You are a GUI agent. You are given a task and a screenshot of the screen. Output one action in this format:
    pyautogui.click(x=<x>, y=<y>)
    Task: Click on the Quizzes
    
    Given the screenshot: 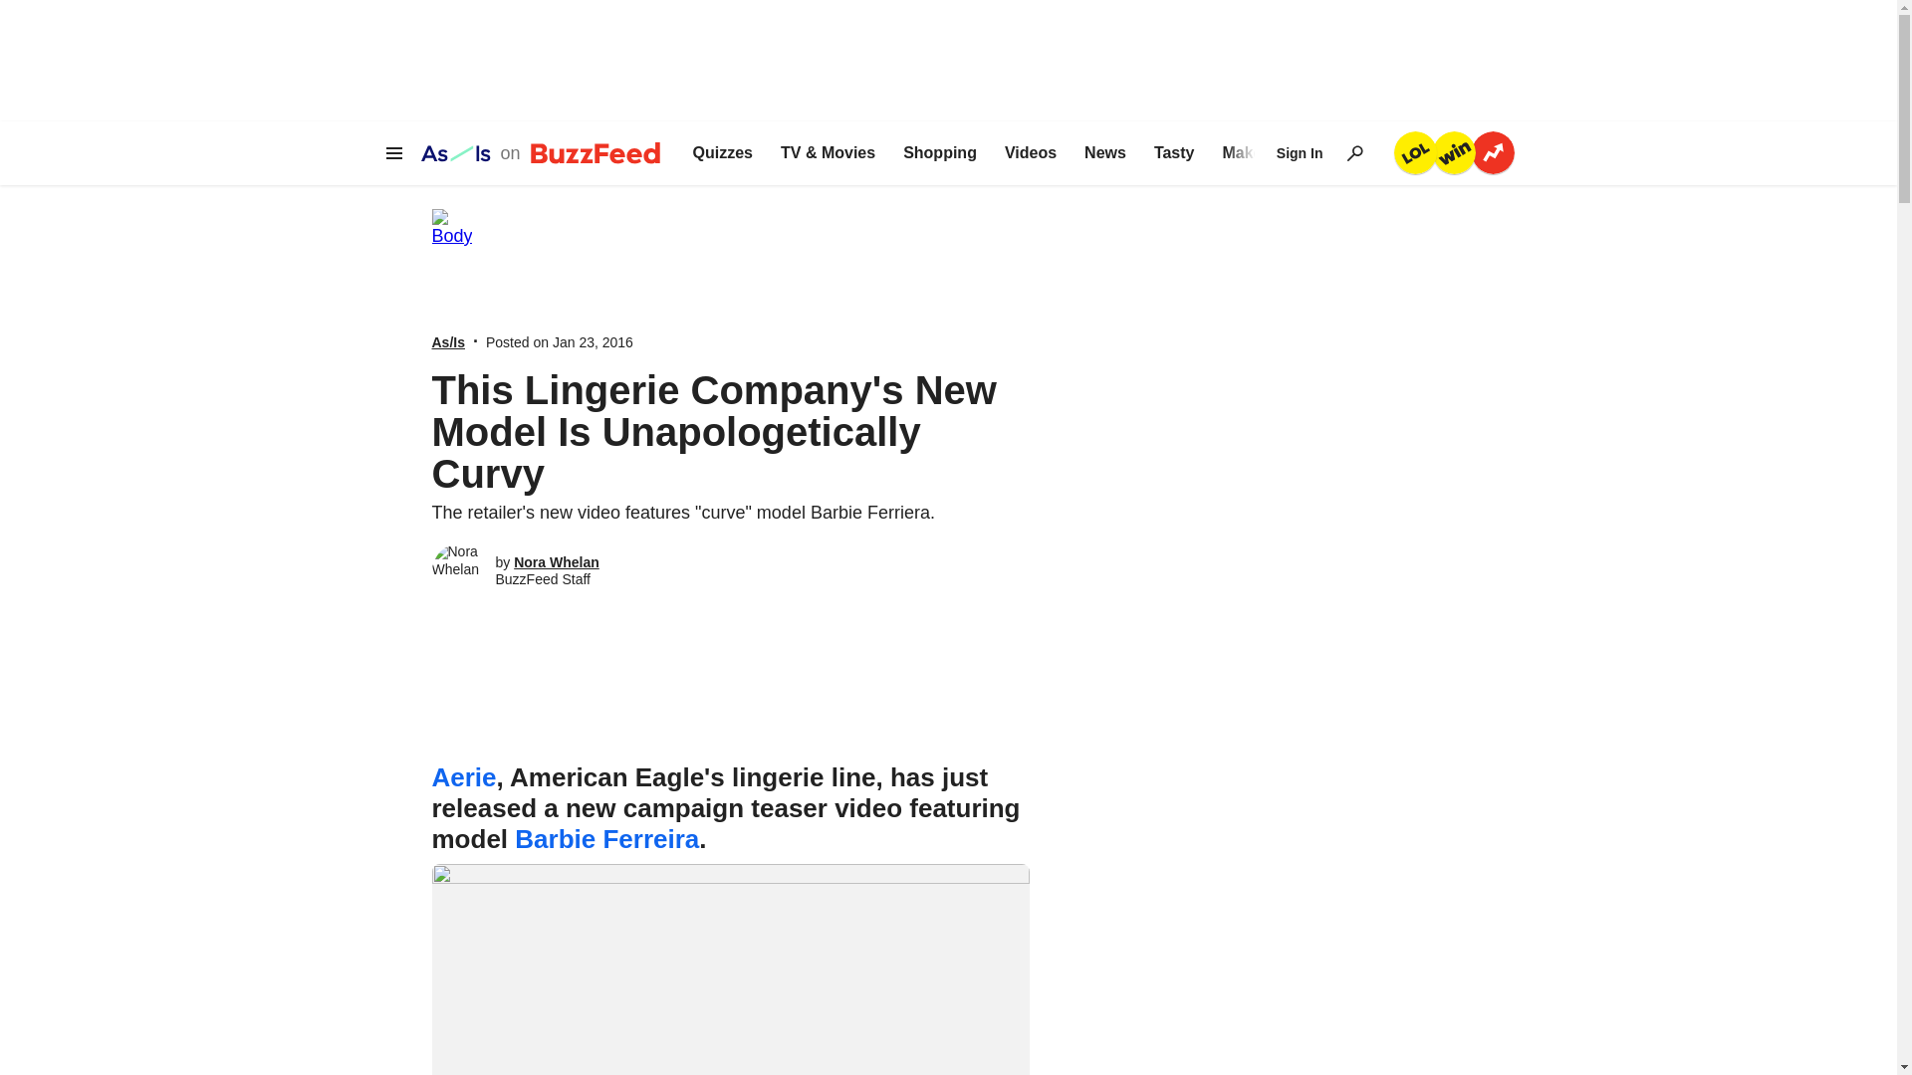 What is the action you would take?
    pyautogui.click(x=723, y=153)
    